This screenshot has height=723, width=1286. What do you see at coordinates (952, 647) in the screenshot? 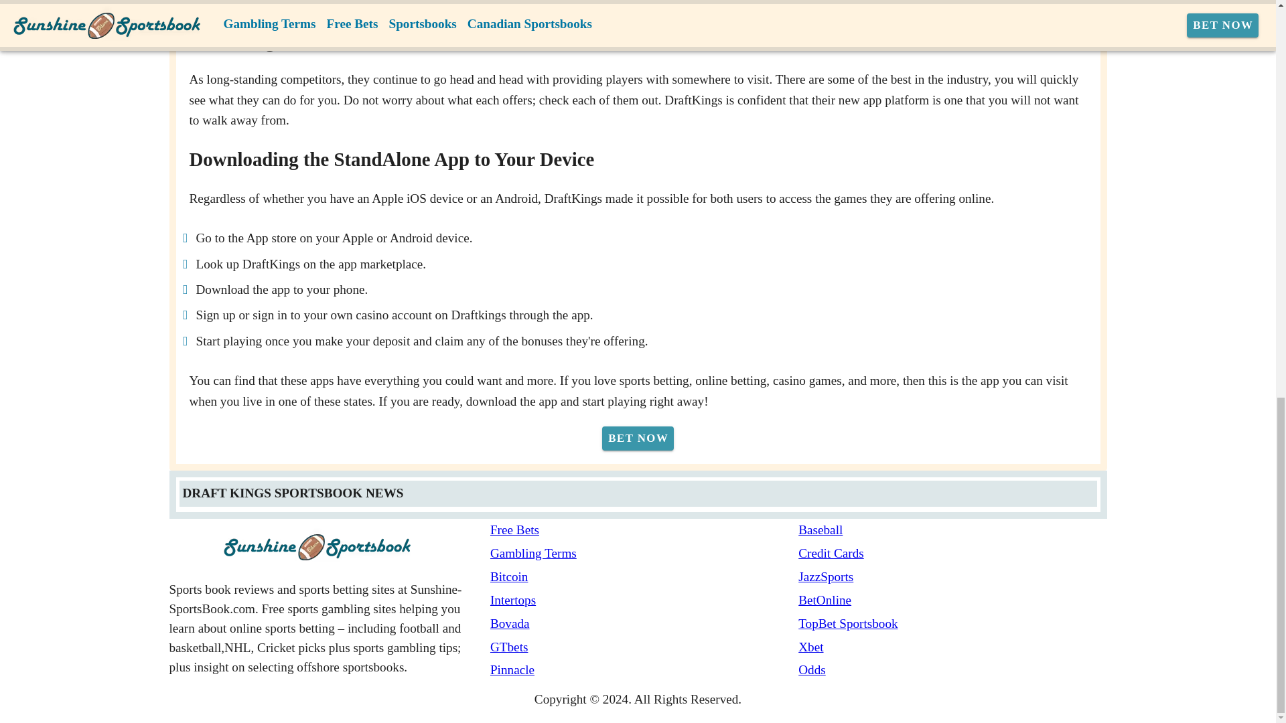
I see `Xbet` at bounding box center [952, 647].